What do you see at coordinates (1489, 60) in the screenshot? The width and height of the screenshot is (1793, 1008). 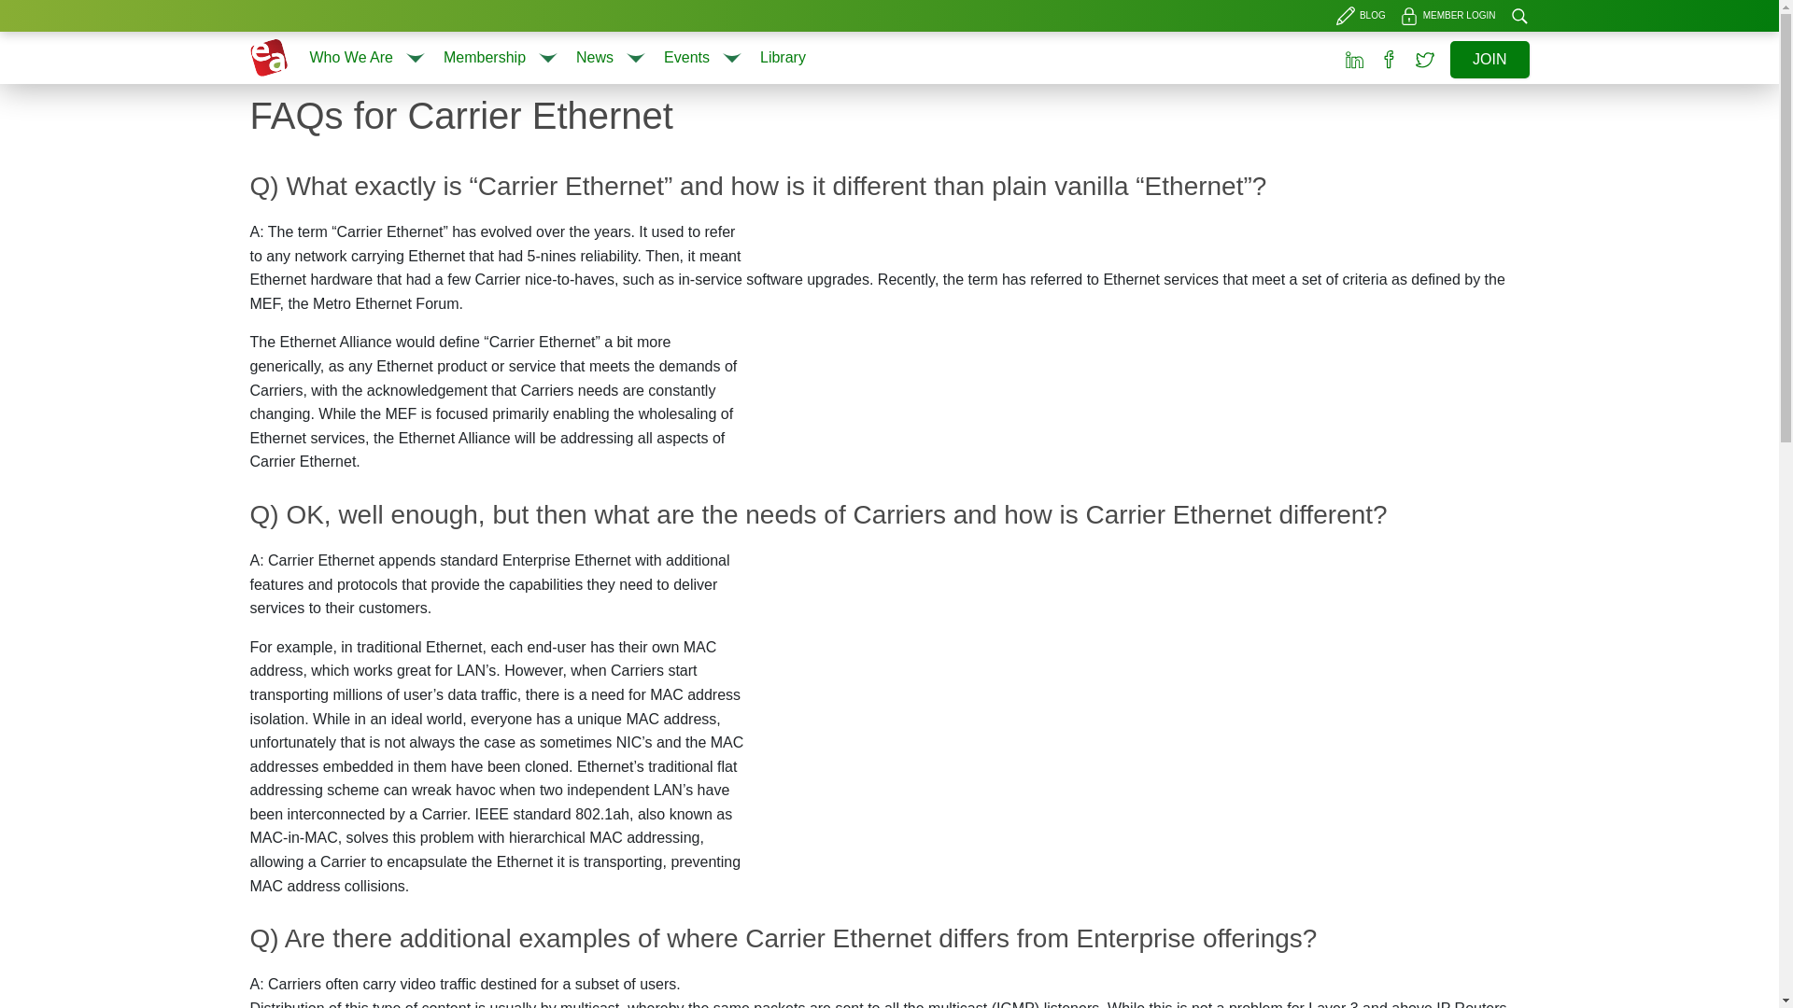 I see `JOIN` at bounding box center [1489, 60].